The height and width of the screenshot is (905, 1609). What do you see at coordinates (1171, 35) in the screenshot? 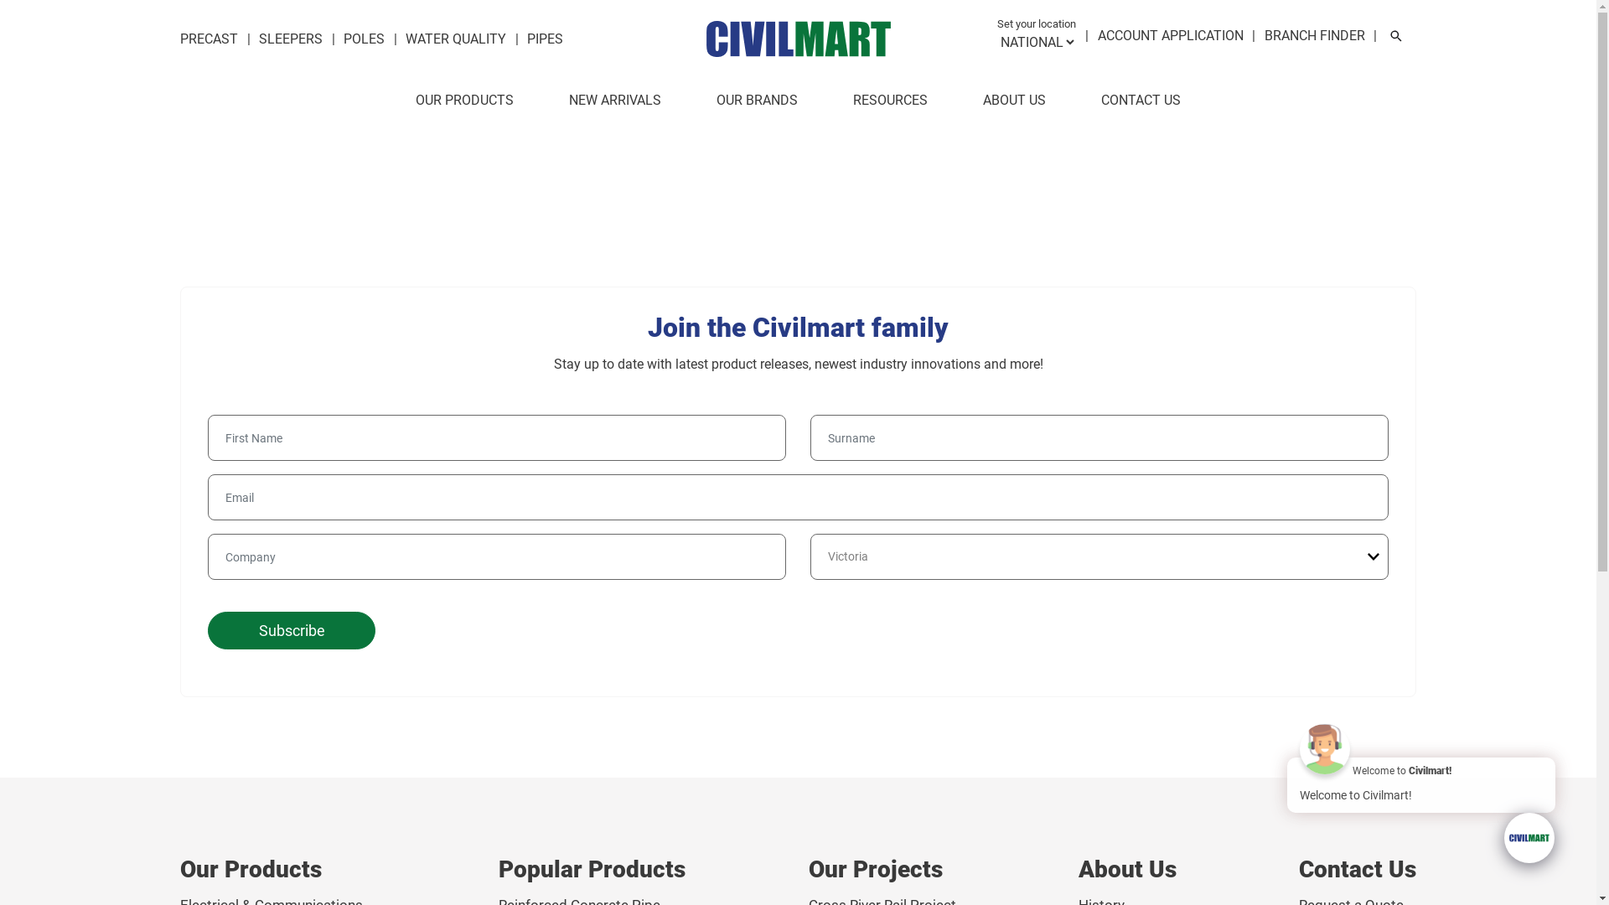
I see `ACCOUNT APPLICATION` at bounding box center [1171, 35].